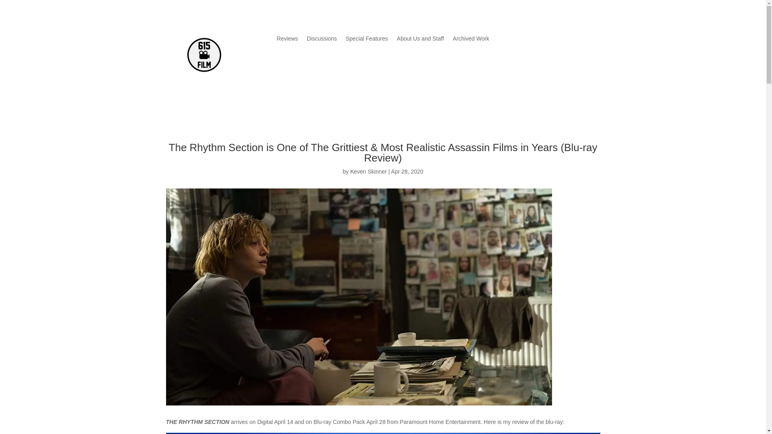  I want to click on Reviews, so click(287, 40).